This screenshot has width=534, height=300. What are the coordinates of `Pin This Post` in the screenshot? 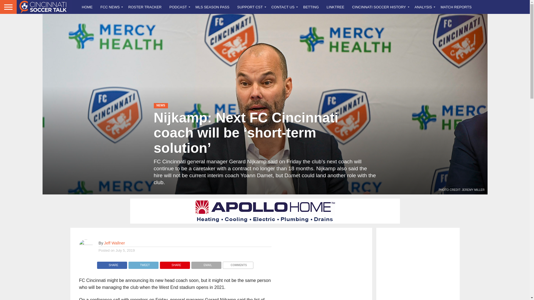 It's located at (175, 263).